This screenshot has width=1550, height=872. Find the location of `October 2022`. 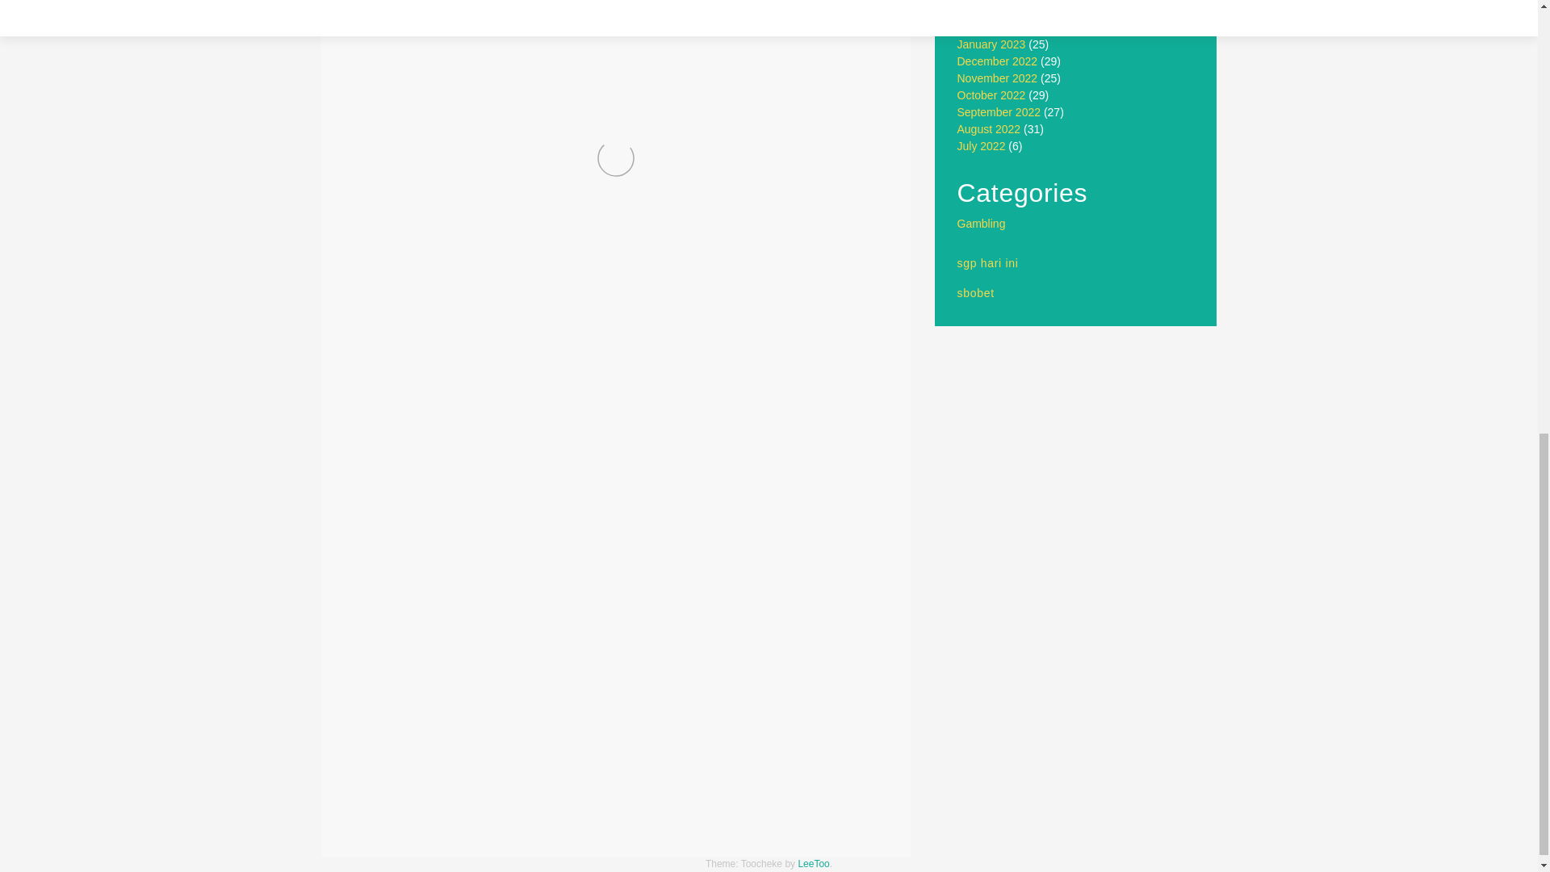

October 2022 is located at coordinates (991, 95).